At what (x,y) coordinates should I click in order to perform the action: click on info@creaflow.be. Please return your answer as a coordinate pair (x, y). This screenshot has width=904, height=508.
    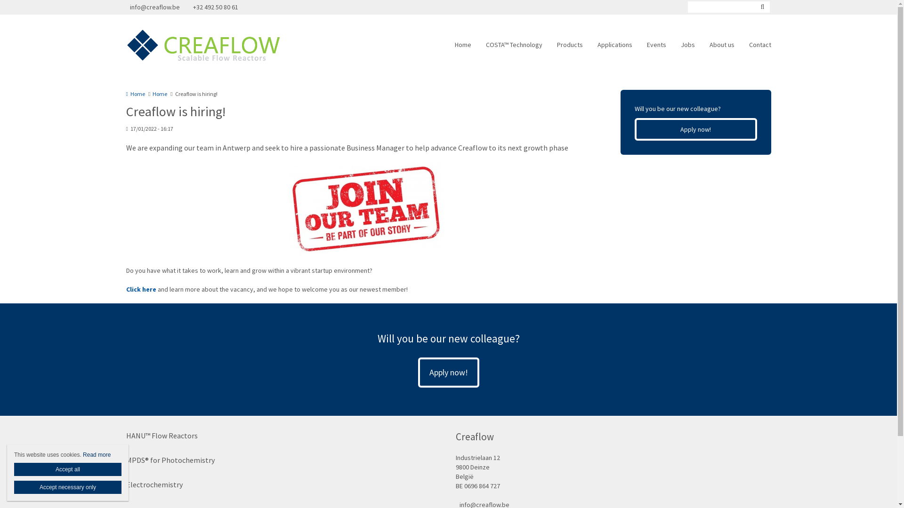
    Looking at the image, I should click on (155, 8).